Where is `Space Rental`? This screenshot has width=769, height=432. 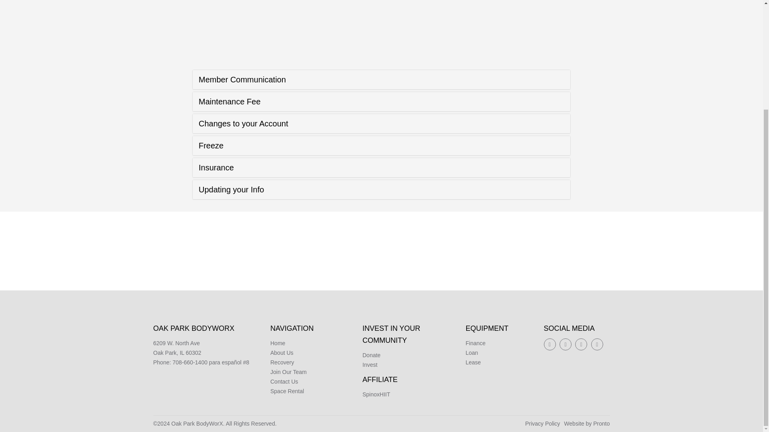
Space Rental is located at coordinates (287, 391).